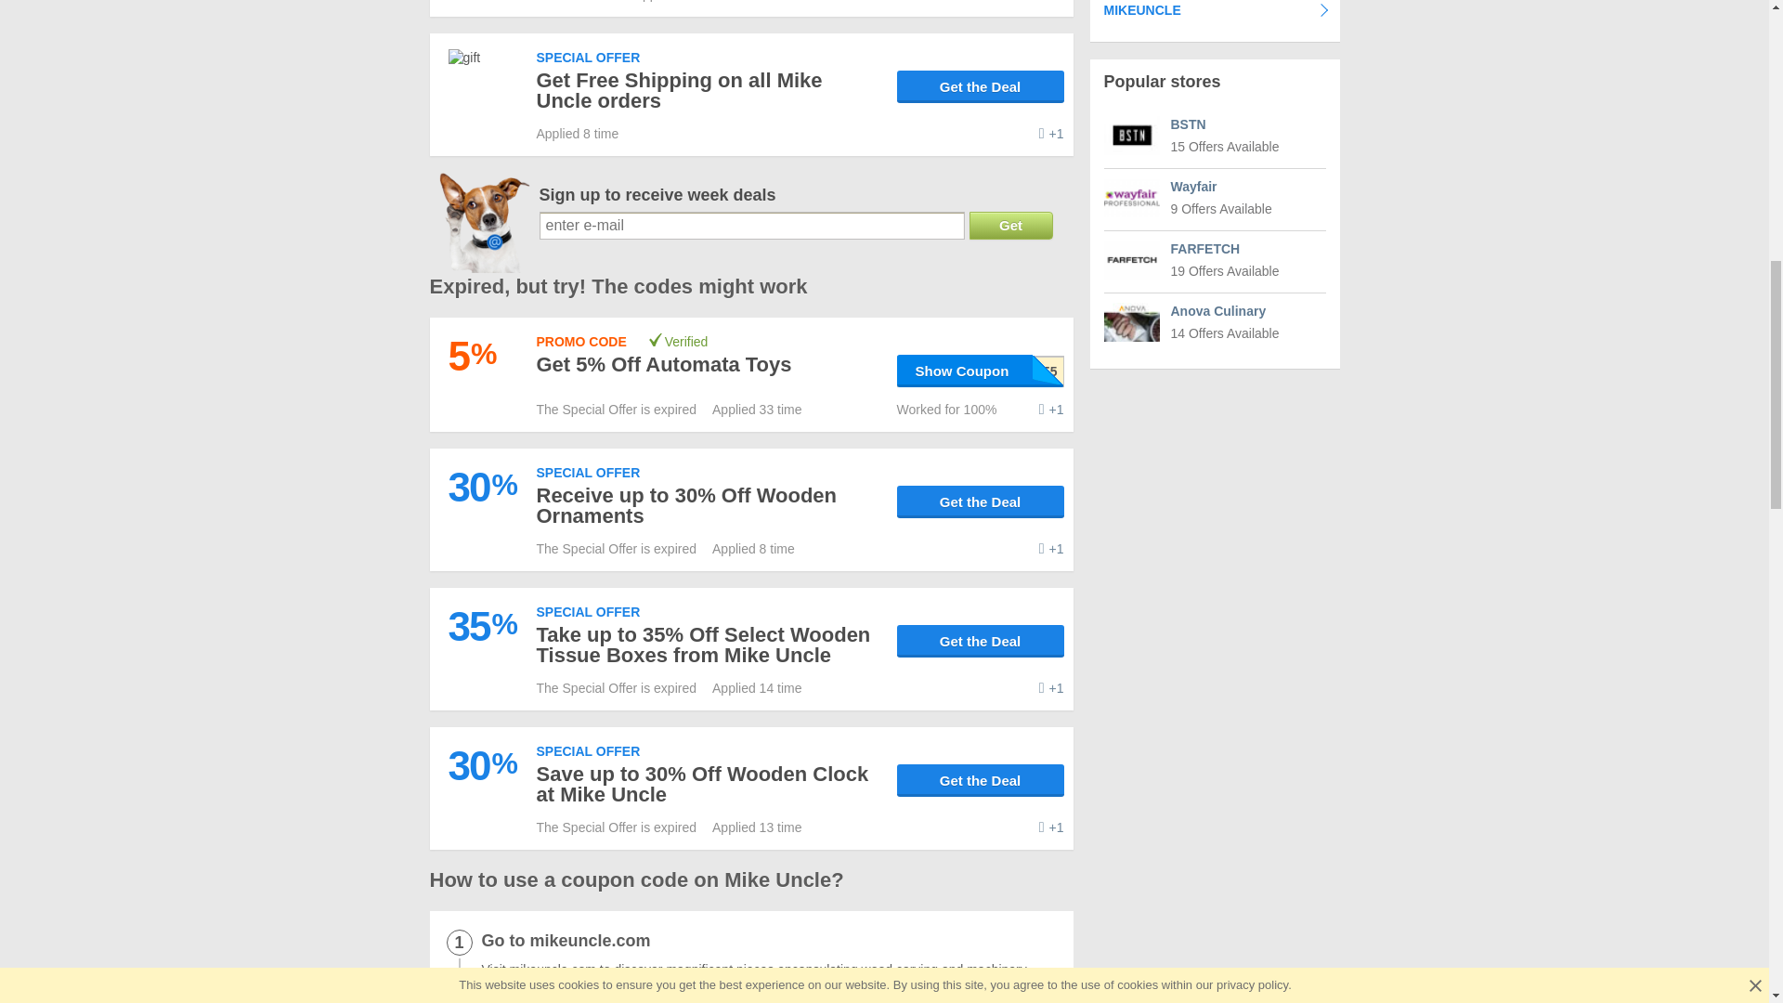  I want to click on Leave your comment , so click(1051, 549).